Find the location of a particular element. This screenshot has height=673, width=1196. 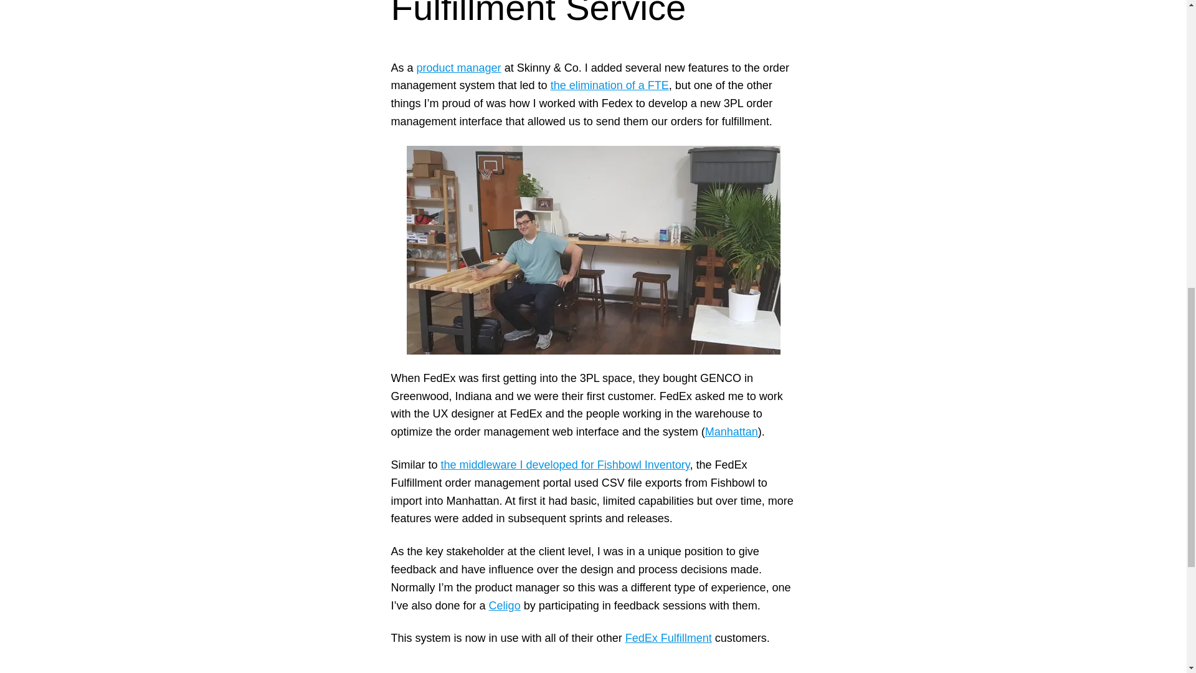

Manhattan is located at coordinates (731, 431).